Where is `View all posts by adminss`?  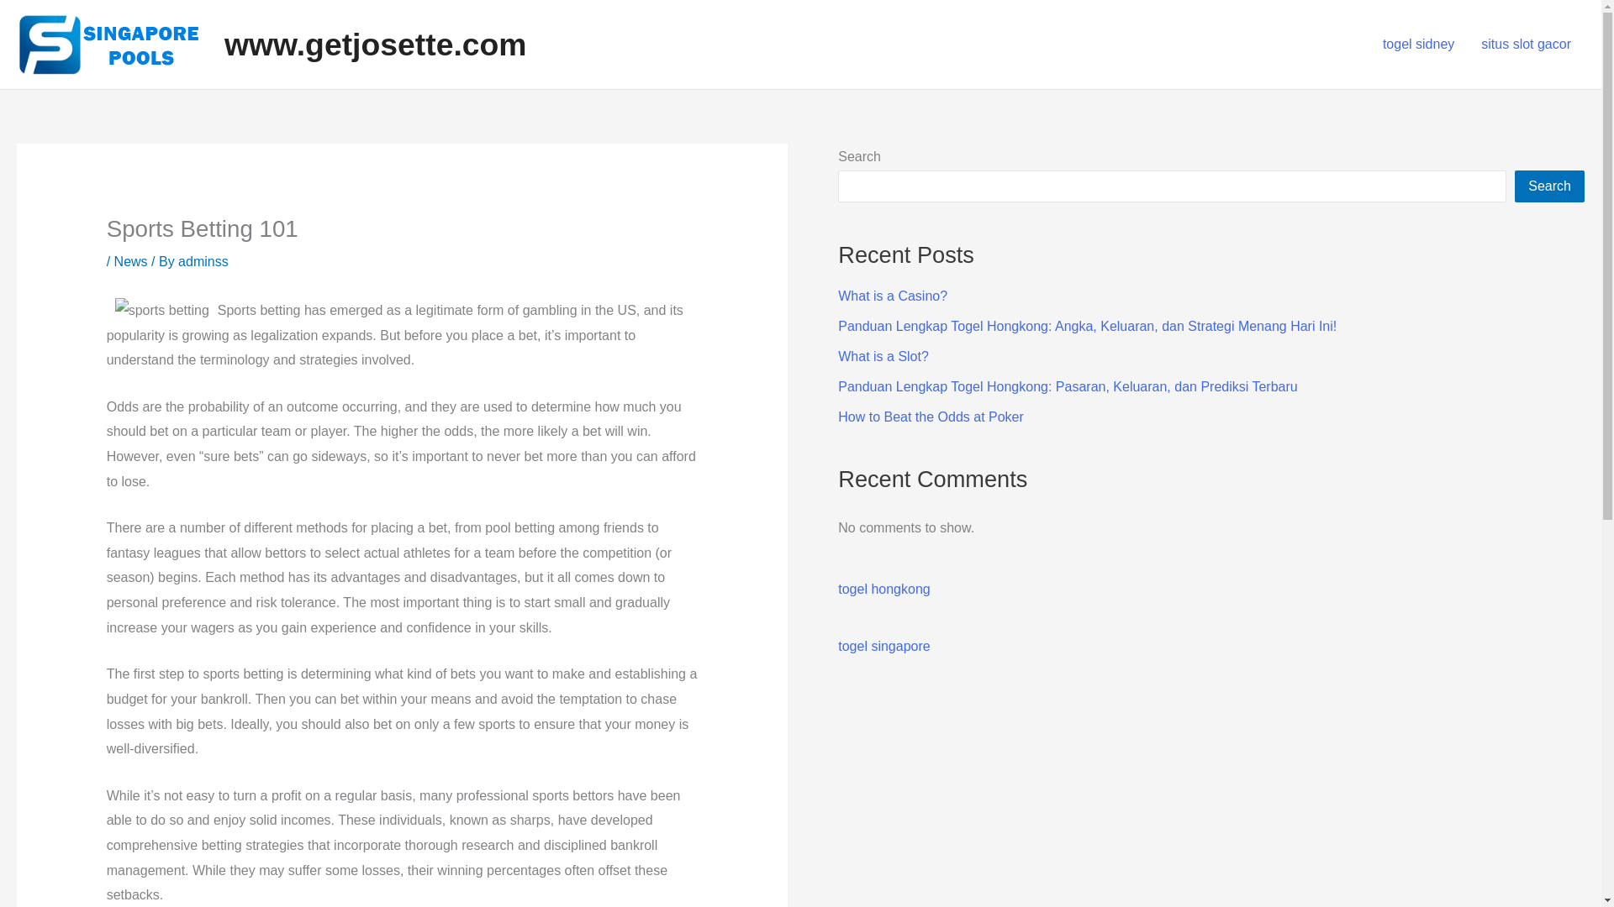 View all posts by adminss is located at coordinates (203, 261).